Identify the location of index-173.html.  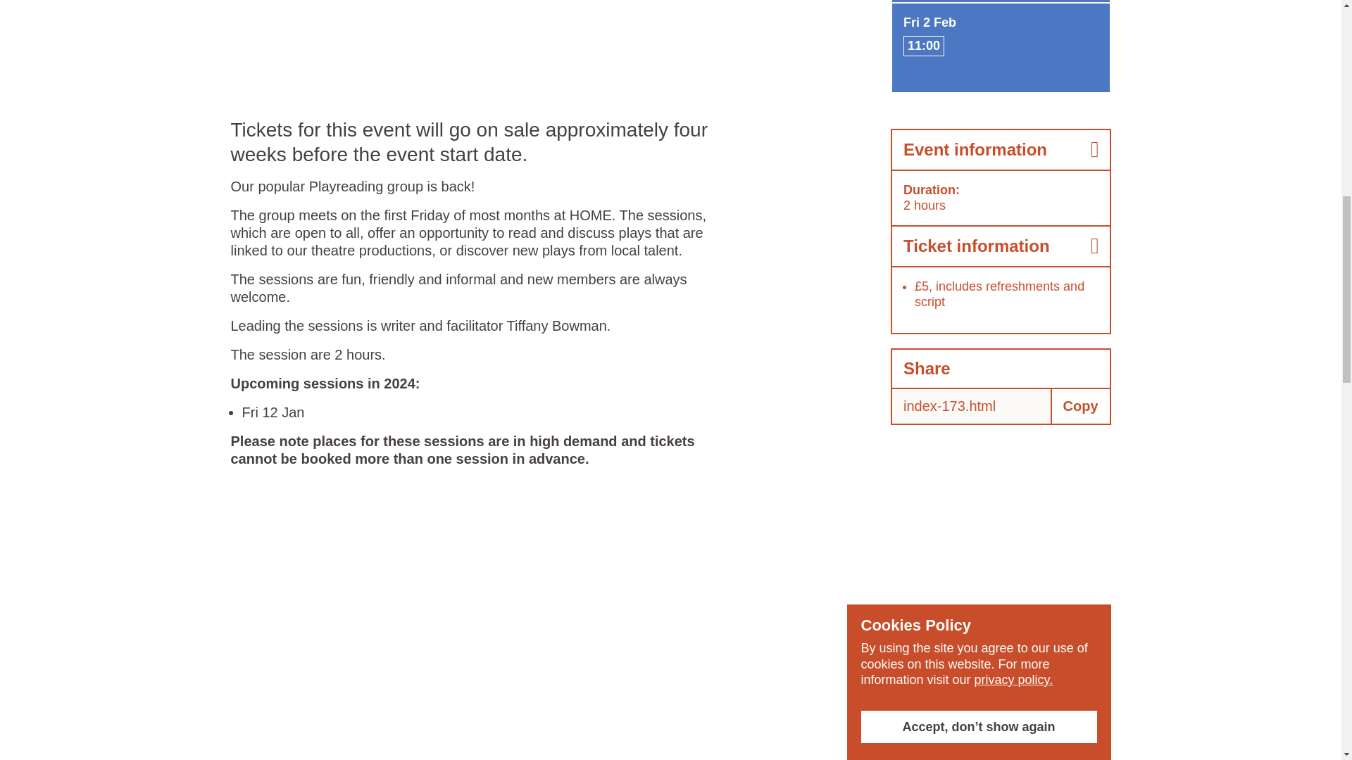
(971, 405).